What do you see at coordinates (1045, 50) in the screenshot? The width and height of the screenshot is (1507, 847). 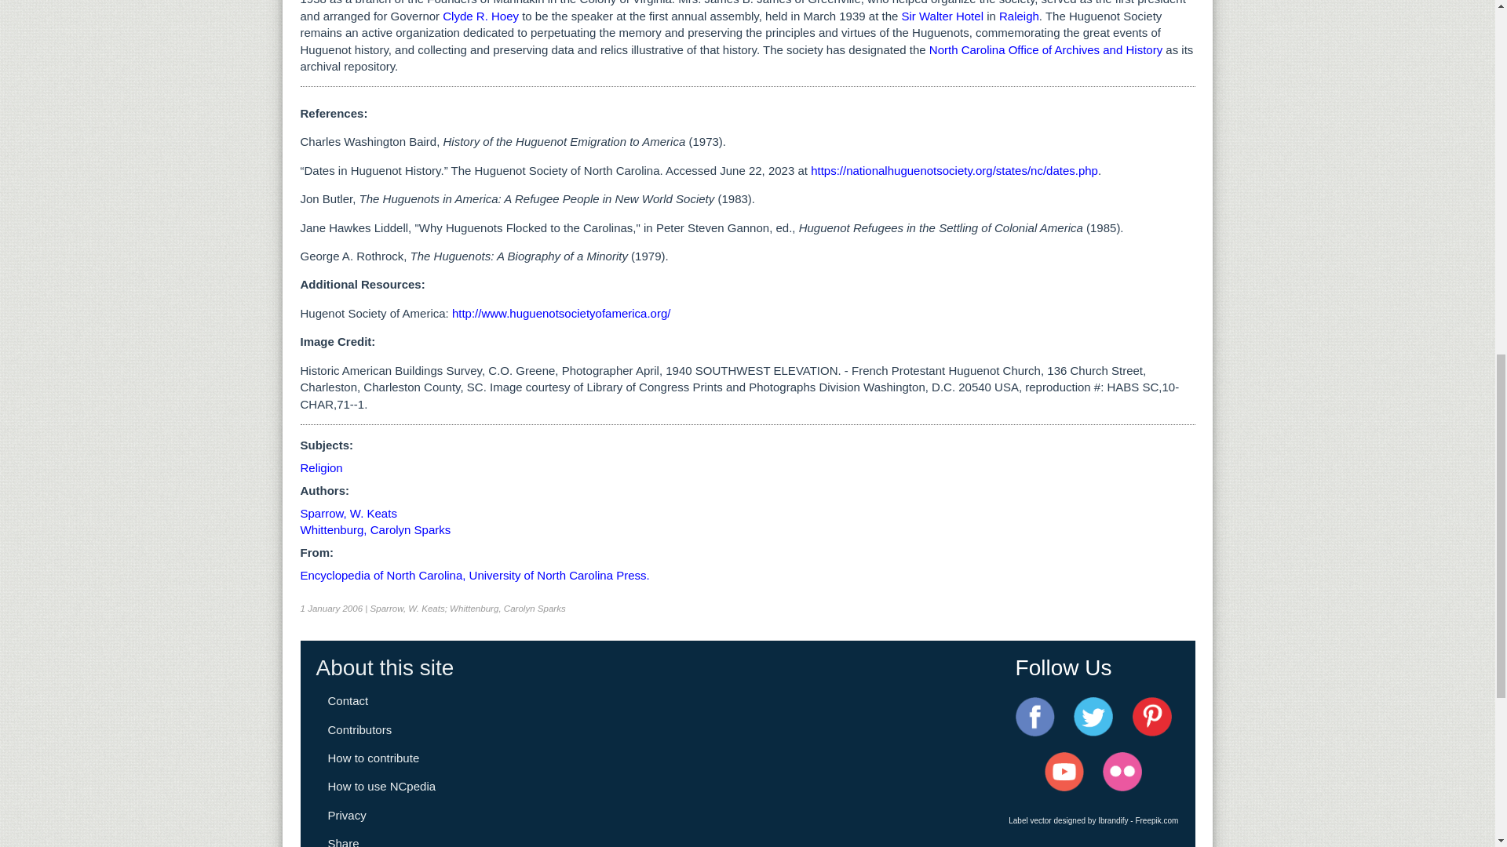 I see `North Carolina Office of Archives and History` at bounding box center [1045, 50].